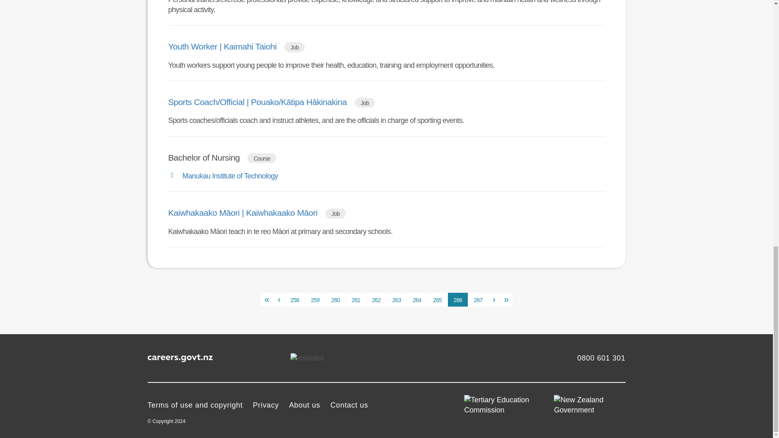 This screenshot has height=438, width=779. What do you see at coordinates (335, 300) in the screenshot?
I see `View page number 260` at bounding box center [335, 300].